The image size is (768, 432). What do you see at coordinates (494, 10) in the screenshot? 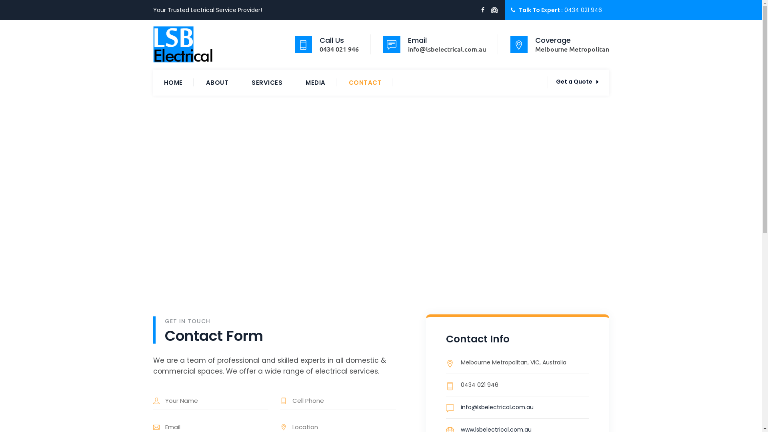
I see `LSB Electrical on Findmag` at bounding box center [494, 10].